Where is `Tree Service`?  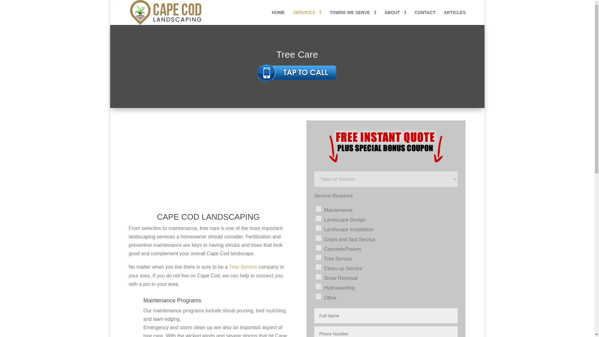
Tree Service is located at coordinates (319, 257).